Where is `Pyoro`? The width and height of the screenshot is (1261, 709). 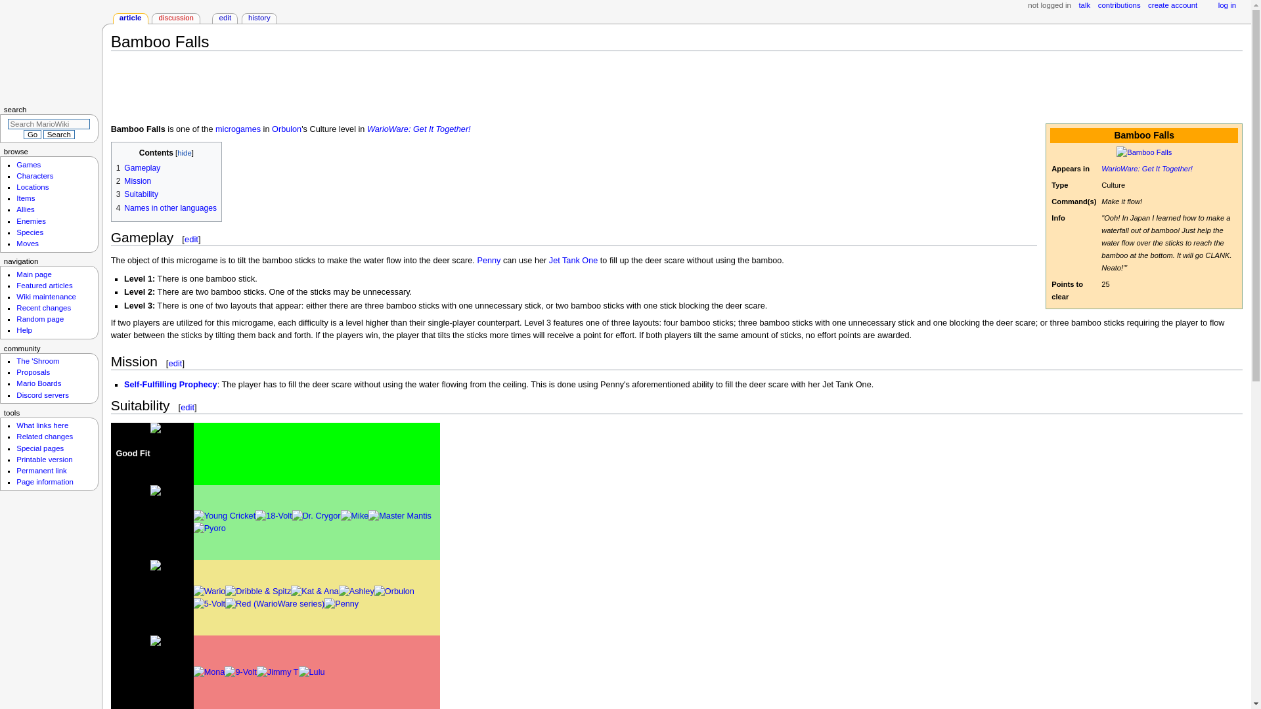 Pyoro is located at coordinates (210, 528).